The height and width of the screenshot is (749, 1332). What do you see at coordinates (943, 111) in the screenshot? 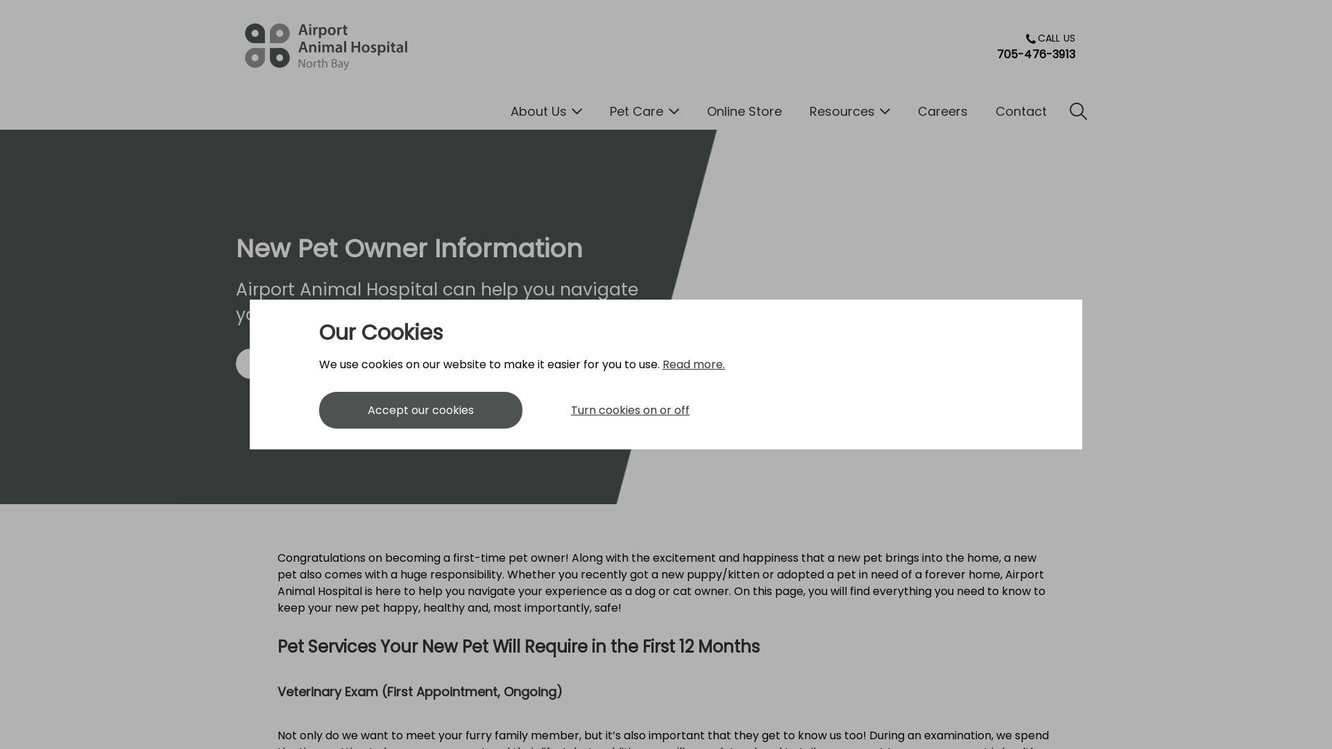
I see `Careers` at bounding box center [943, 111].